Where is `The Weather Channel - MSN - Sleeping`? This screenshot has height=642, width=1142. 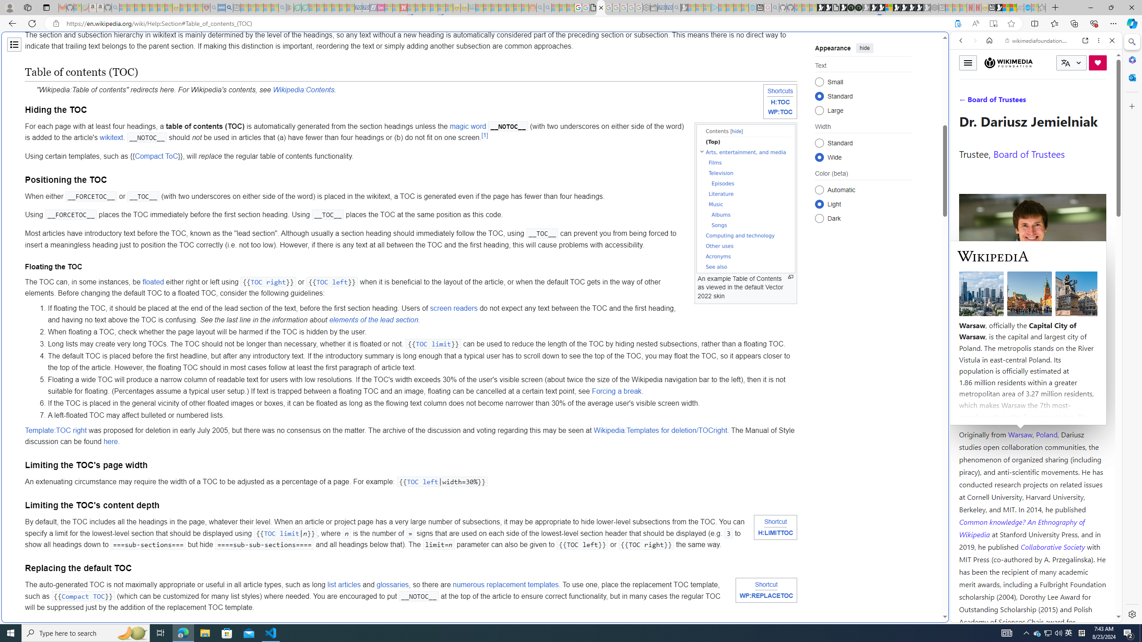 The Weather Channel - MSN - Sleeping is located at coordinates (138, 8).